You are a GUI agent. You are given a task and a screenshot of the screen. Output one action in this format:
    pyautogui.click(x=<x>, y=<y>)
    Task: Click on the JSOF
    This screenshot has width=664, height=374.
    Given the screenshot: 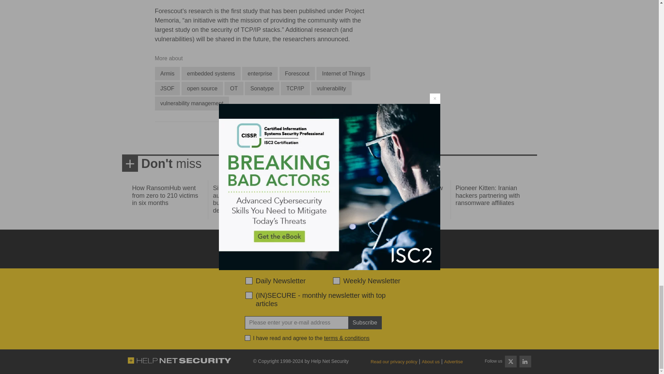 What is the action you would take?
    pyautogui.click(x=167, y=89)
    